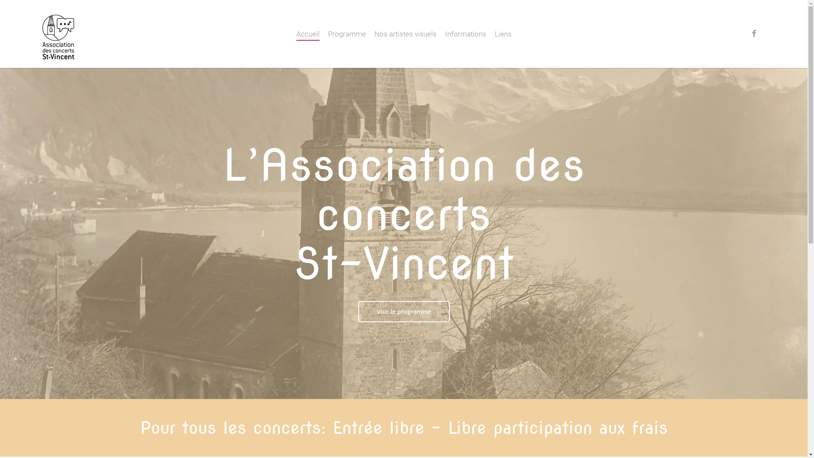  What do you see at coordinates (503, 34) in the screenshot?
I see `Liens` at bounding box center [503, 34].